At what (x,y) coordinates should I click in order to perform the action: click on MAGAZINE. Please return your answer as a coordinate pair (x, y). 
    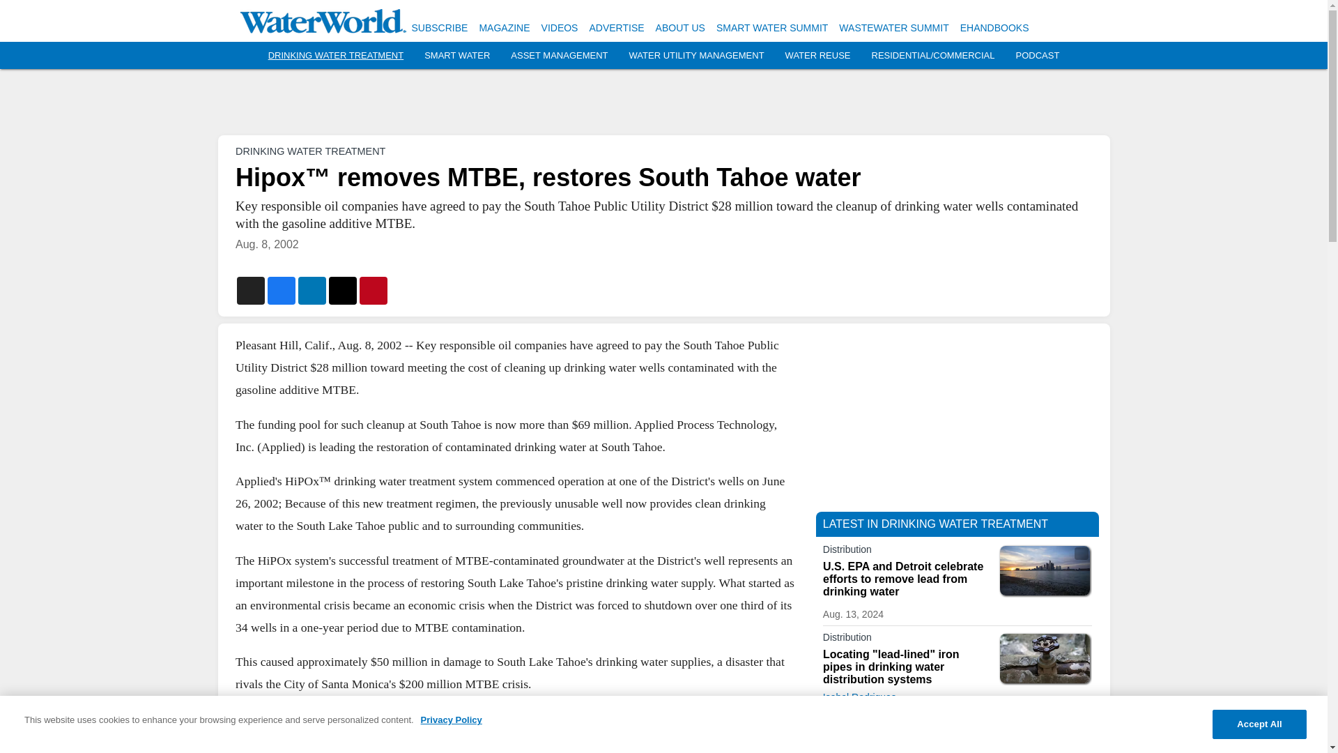
    Looking at the image, I should click on (505, 28).